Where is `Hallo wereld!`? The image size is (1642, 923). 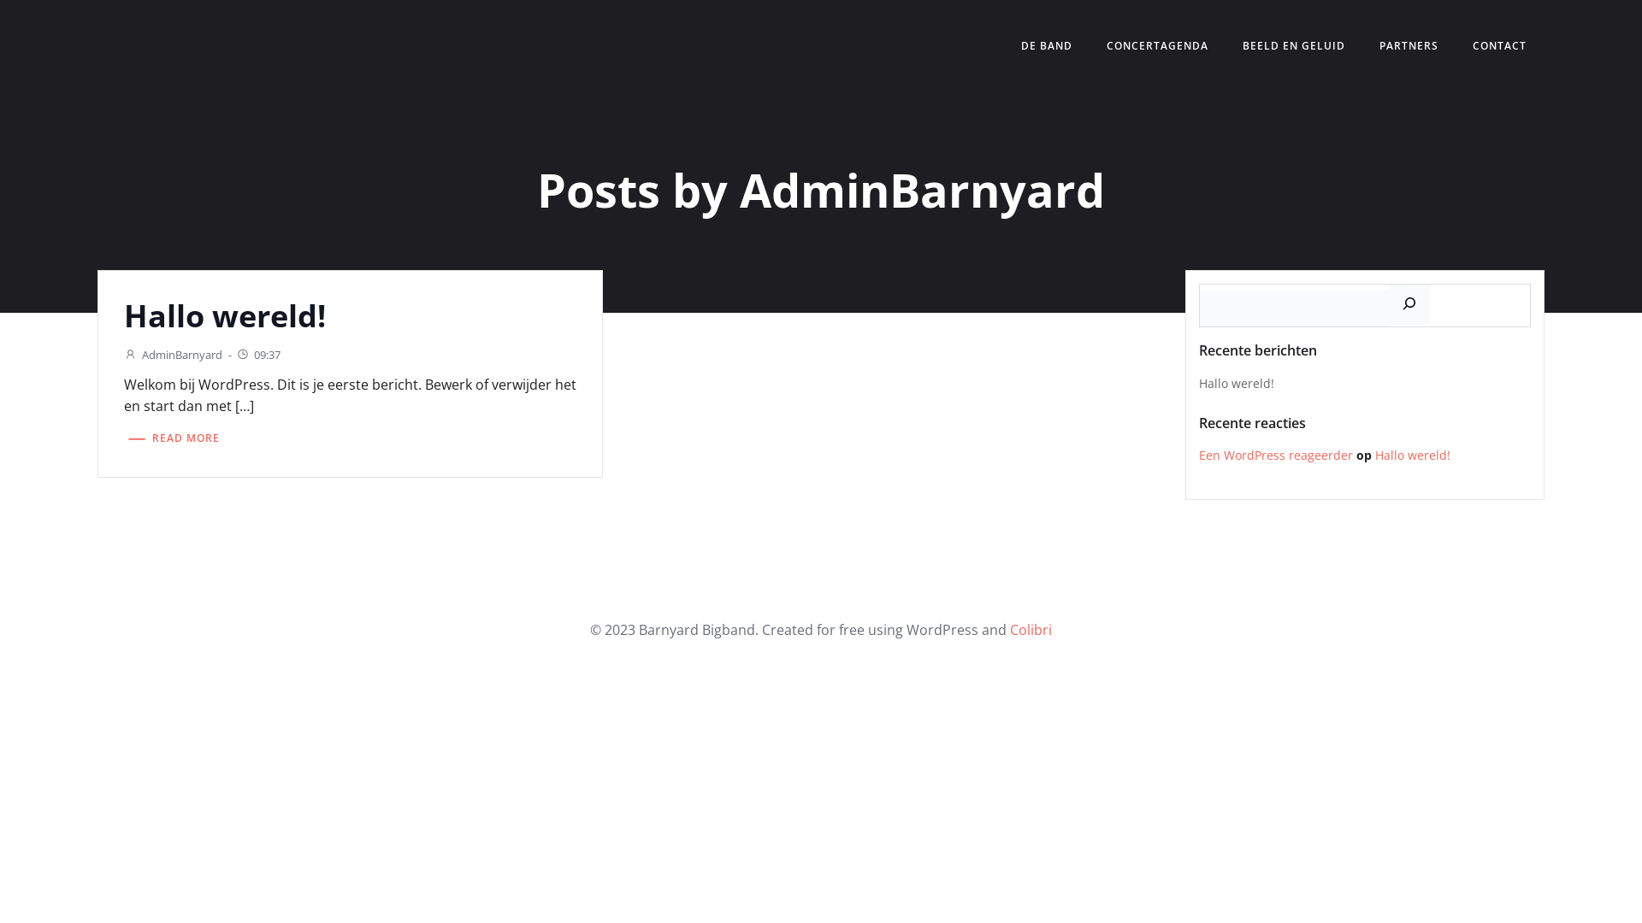
Hallo wereld! is located at coordinates (1237, 383).